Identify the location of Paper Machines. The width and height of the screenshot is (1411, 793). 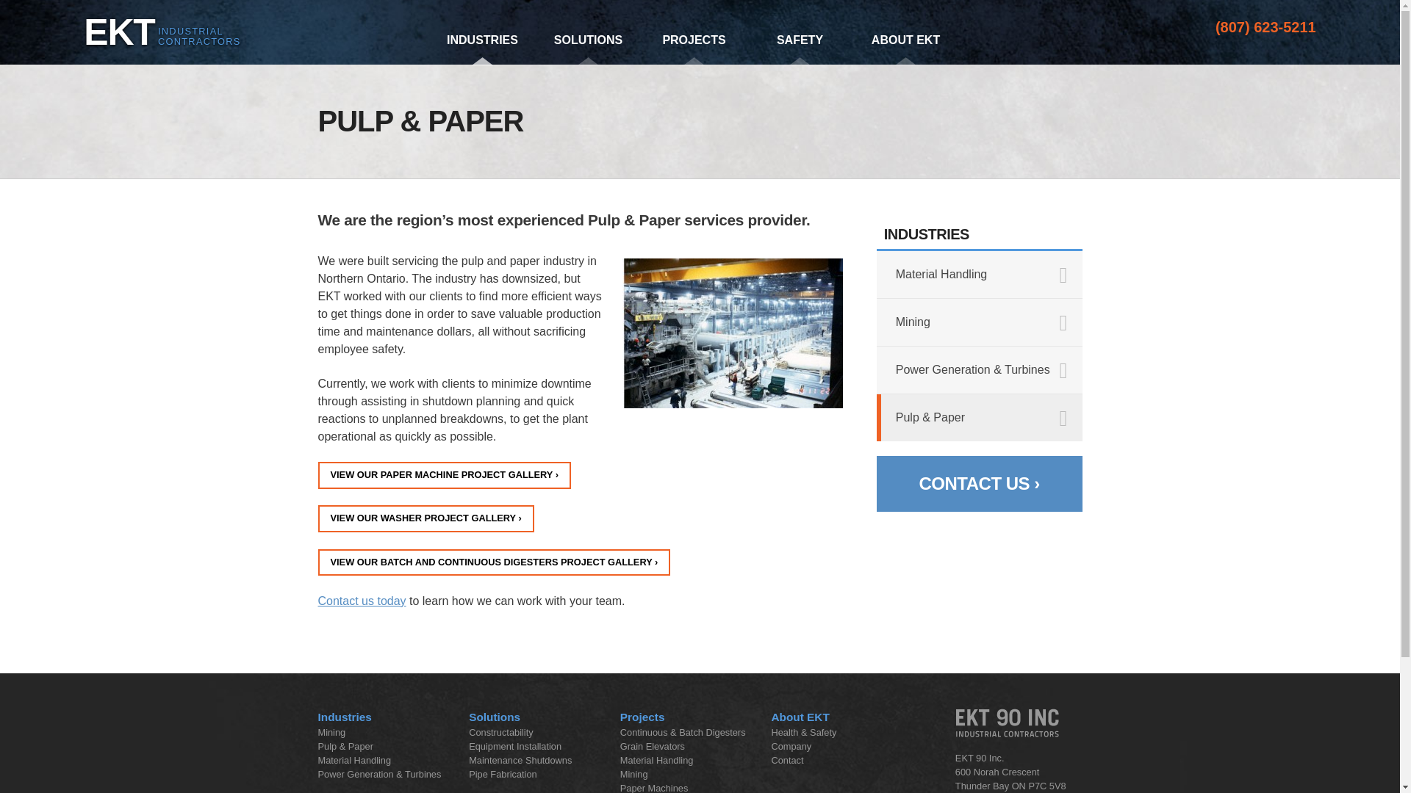
(444, 475).